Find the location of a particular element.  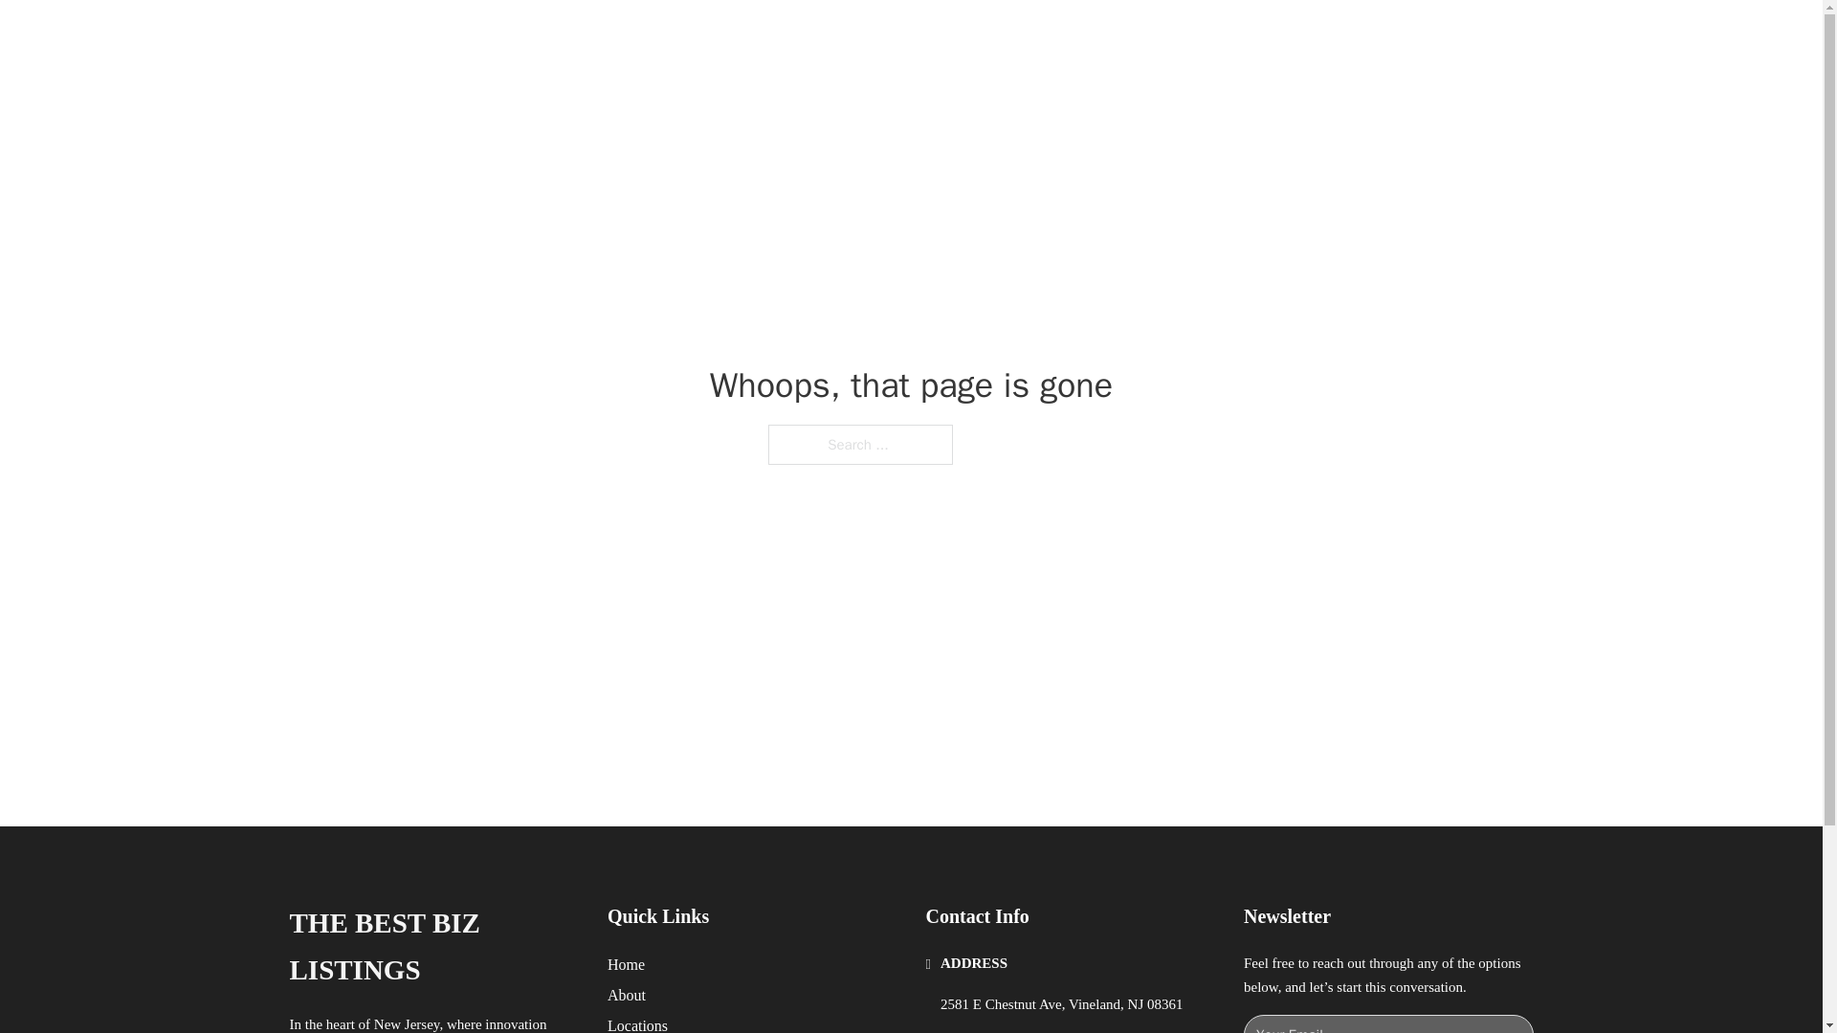

LOCATIONS is located at coordinates (1250, 36).